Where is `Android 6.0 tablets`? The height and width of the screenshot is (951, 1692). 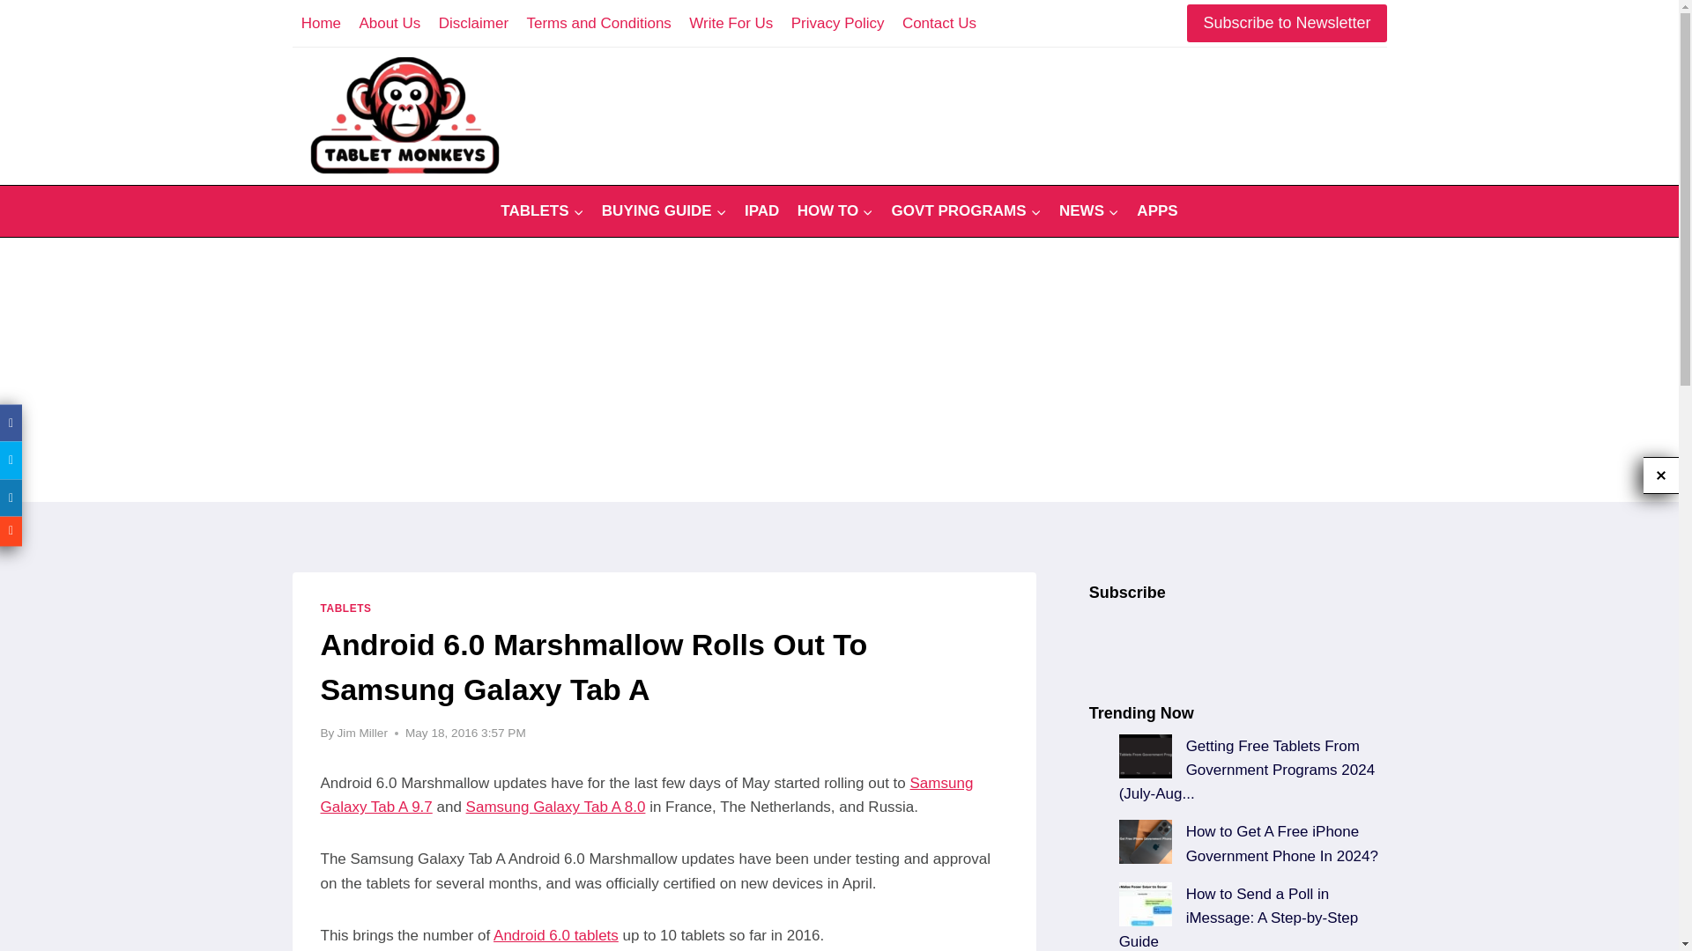
Android 6.0 tablets is located at coordinates (556, 935).